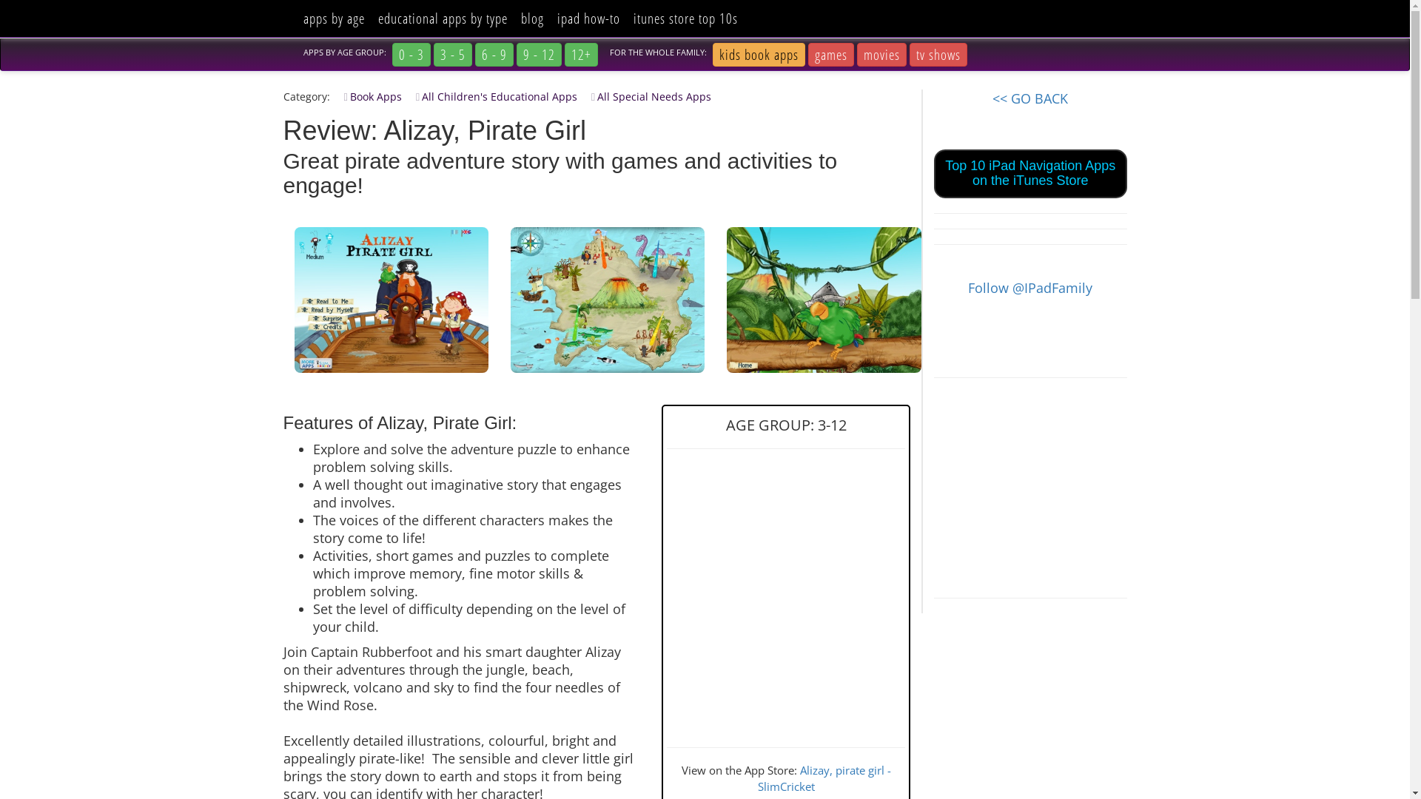 Image resolution: width=1421 pixels, height=799 pixels. I want to click on Alizay, pirate girl - SlimCricket, so click(824, 778).